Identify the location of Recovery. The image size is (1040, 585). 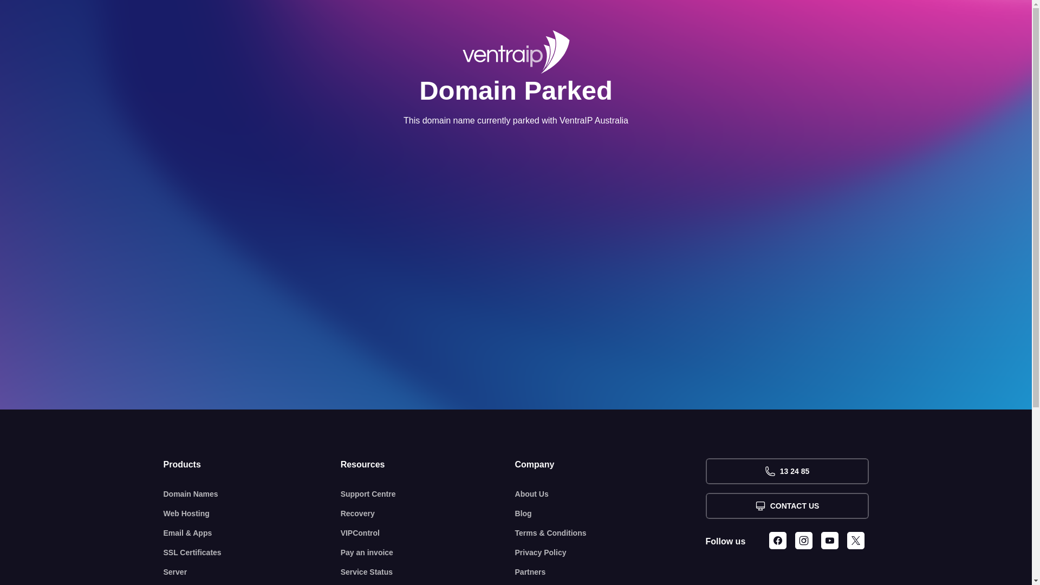
(428, 513).